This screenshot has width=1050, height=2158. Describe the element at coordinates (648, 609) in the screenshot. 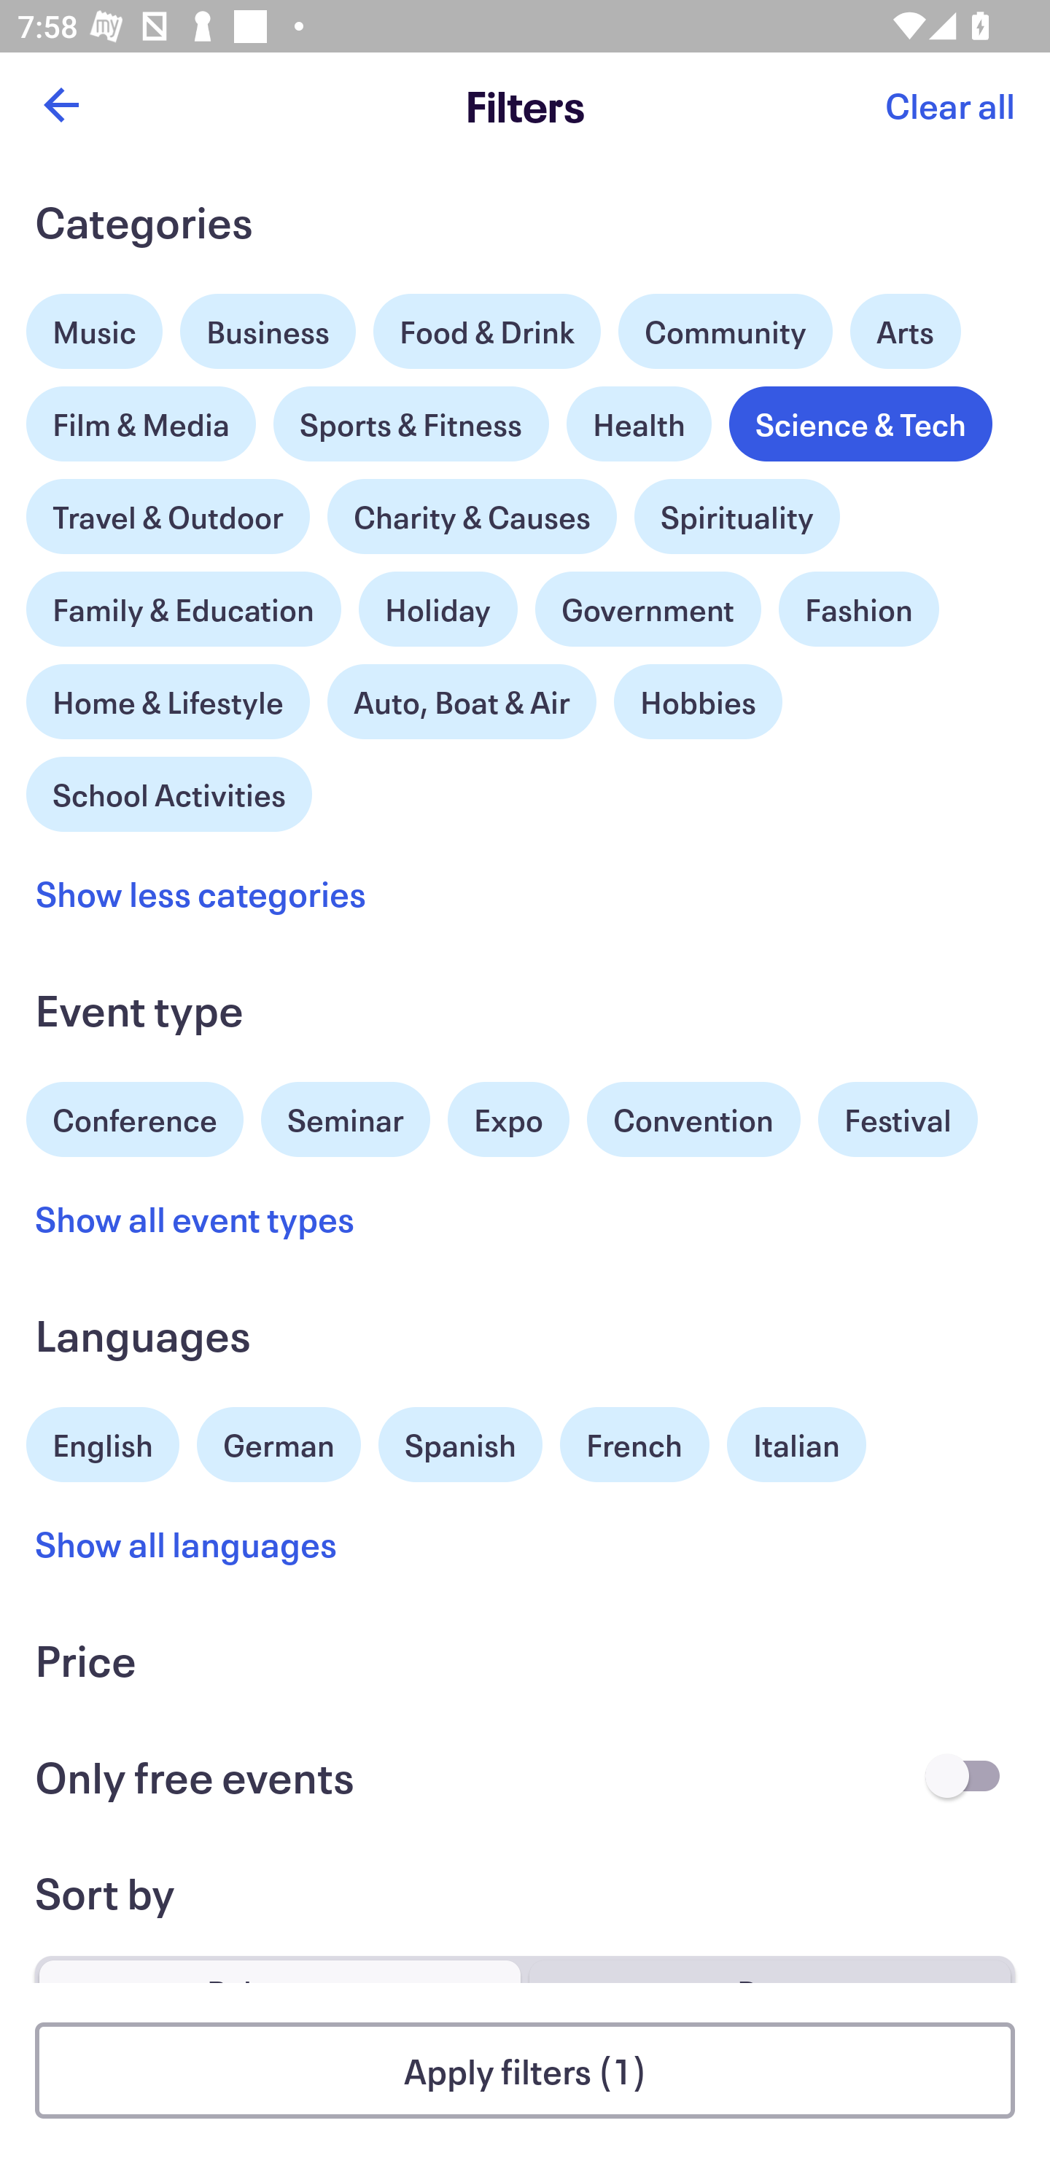

I see `Government` at that location.